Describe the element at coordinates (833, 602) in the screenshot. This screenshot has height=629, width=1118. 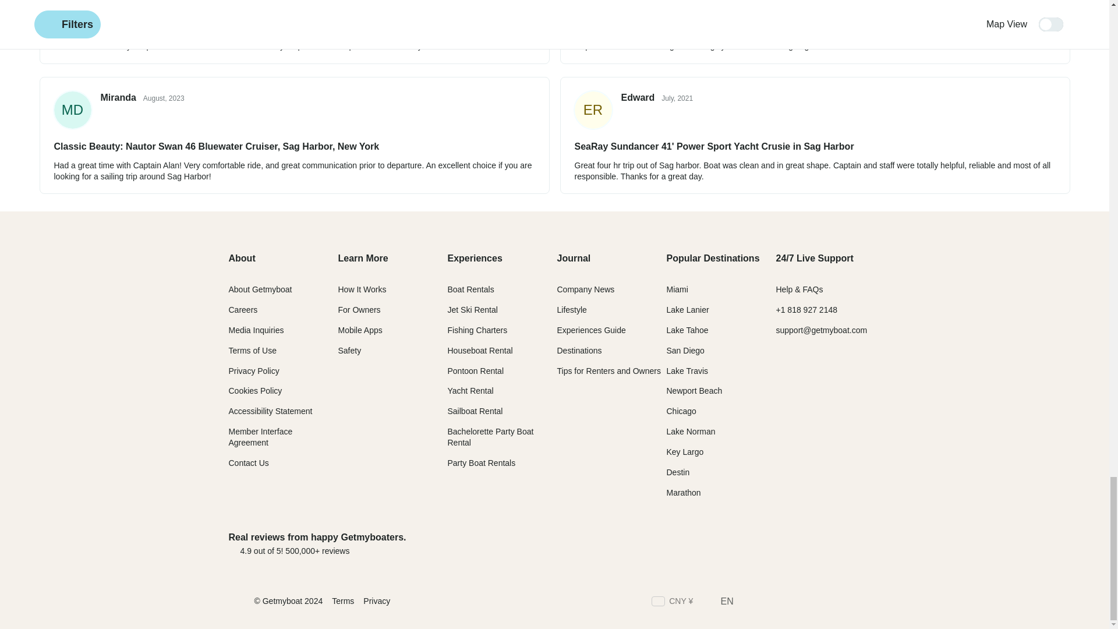
I see `TikTok` at that location.